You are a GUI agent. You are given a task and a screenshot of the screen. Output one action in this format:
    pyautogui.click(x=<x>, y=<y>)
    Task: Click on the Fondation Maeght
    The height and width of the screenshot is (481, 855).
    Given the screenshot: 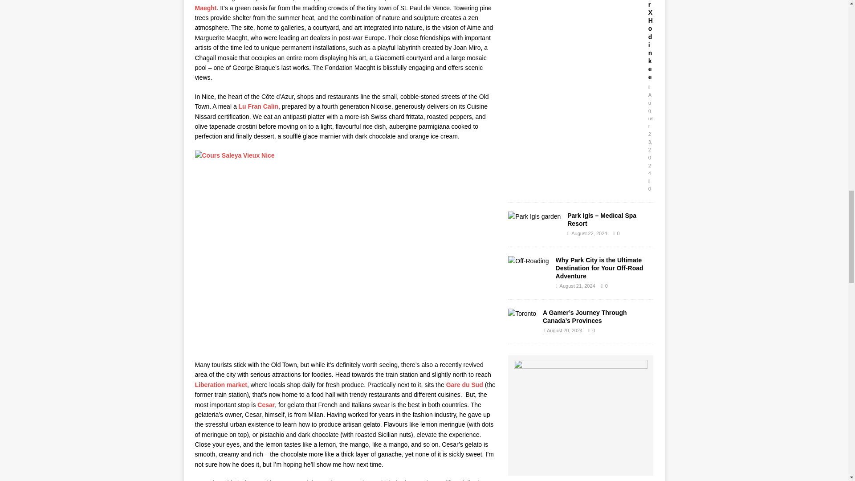 What is the action you would take?
    pyautogui.click(x=345, y=5)
    